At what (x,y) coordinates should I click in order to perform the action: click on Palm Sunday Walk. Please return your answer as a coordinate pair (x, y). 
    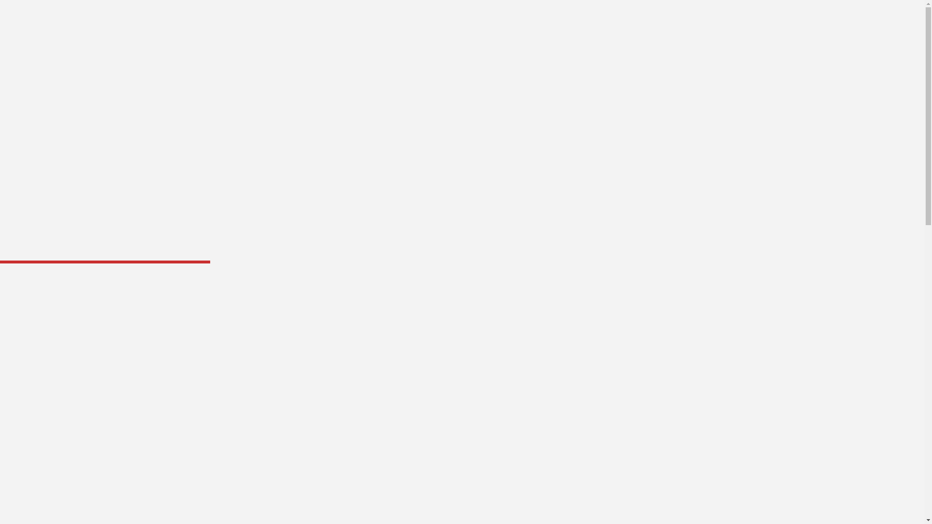
    Looking at the image, I should click on (92, 57).